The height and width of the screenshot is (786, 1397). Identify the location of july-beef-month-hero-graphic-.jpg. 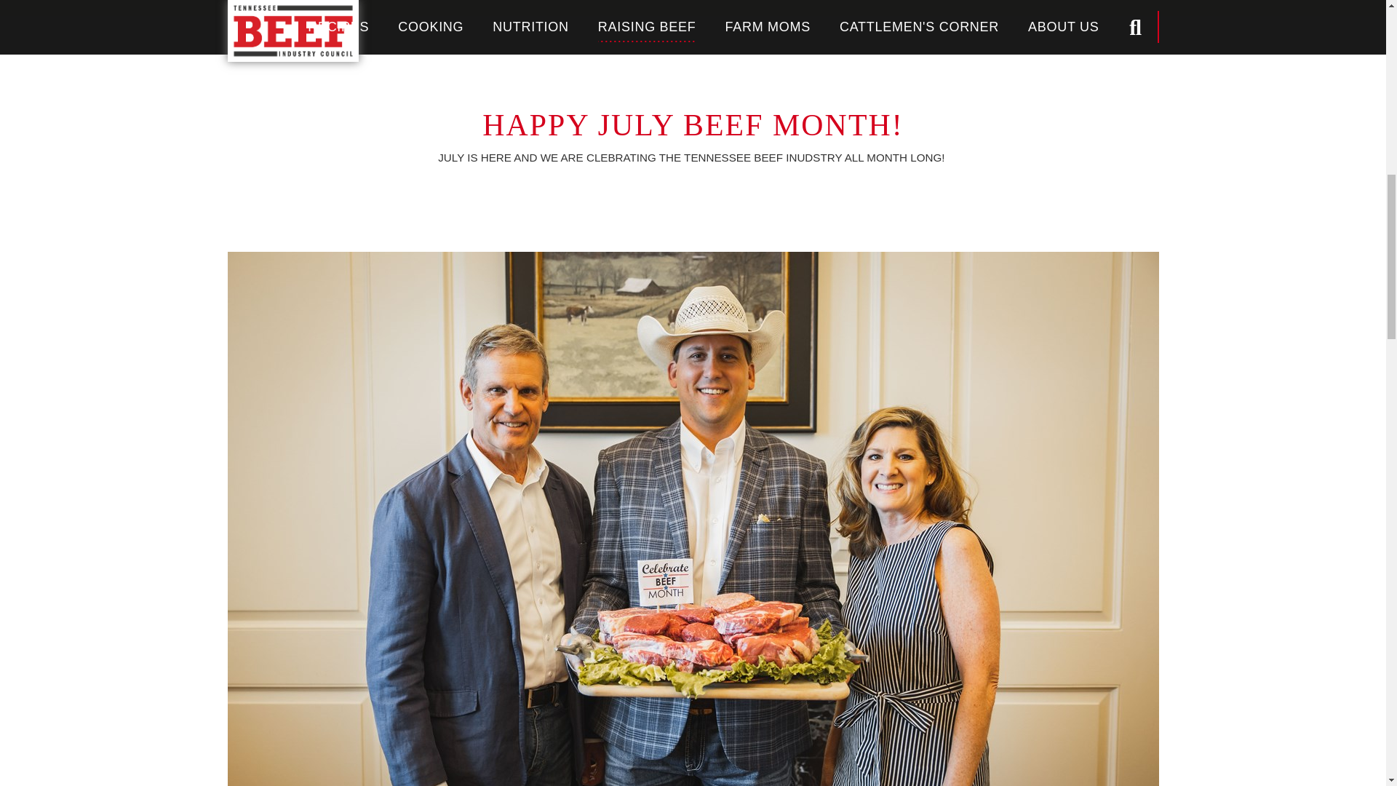
(693, 7).